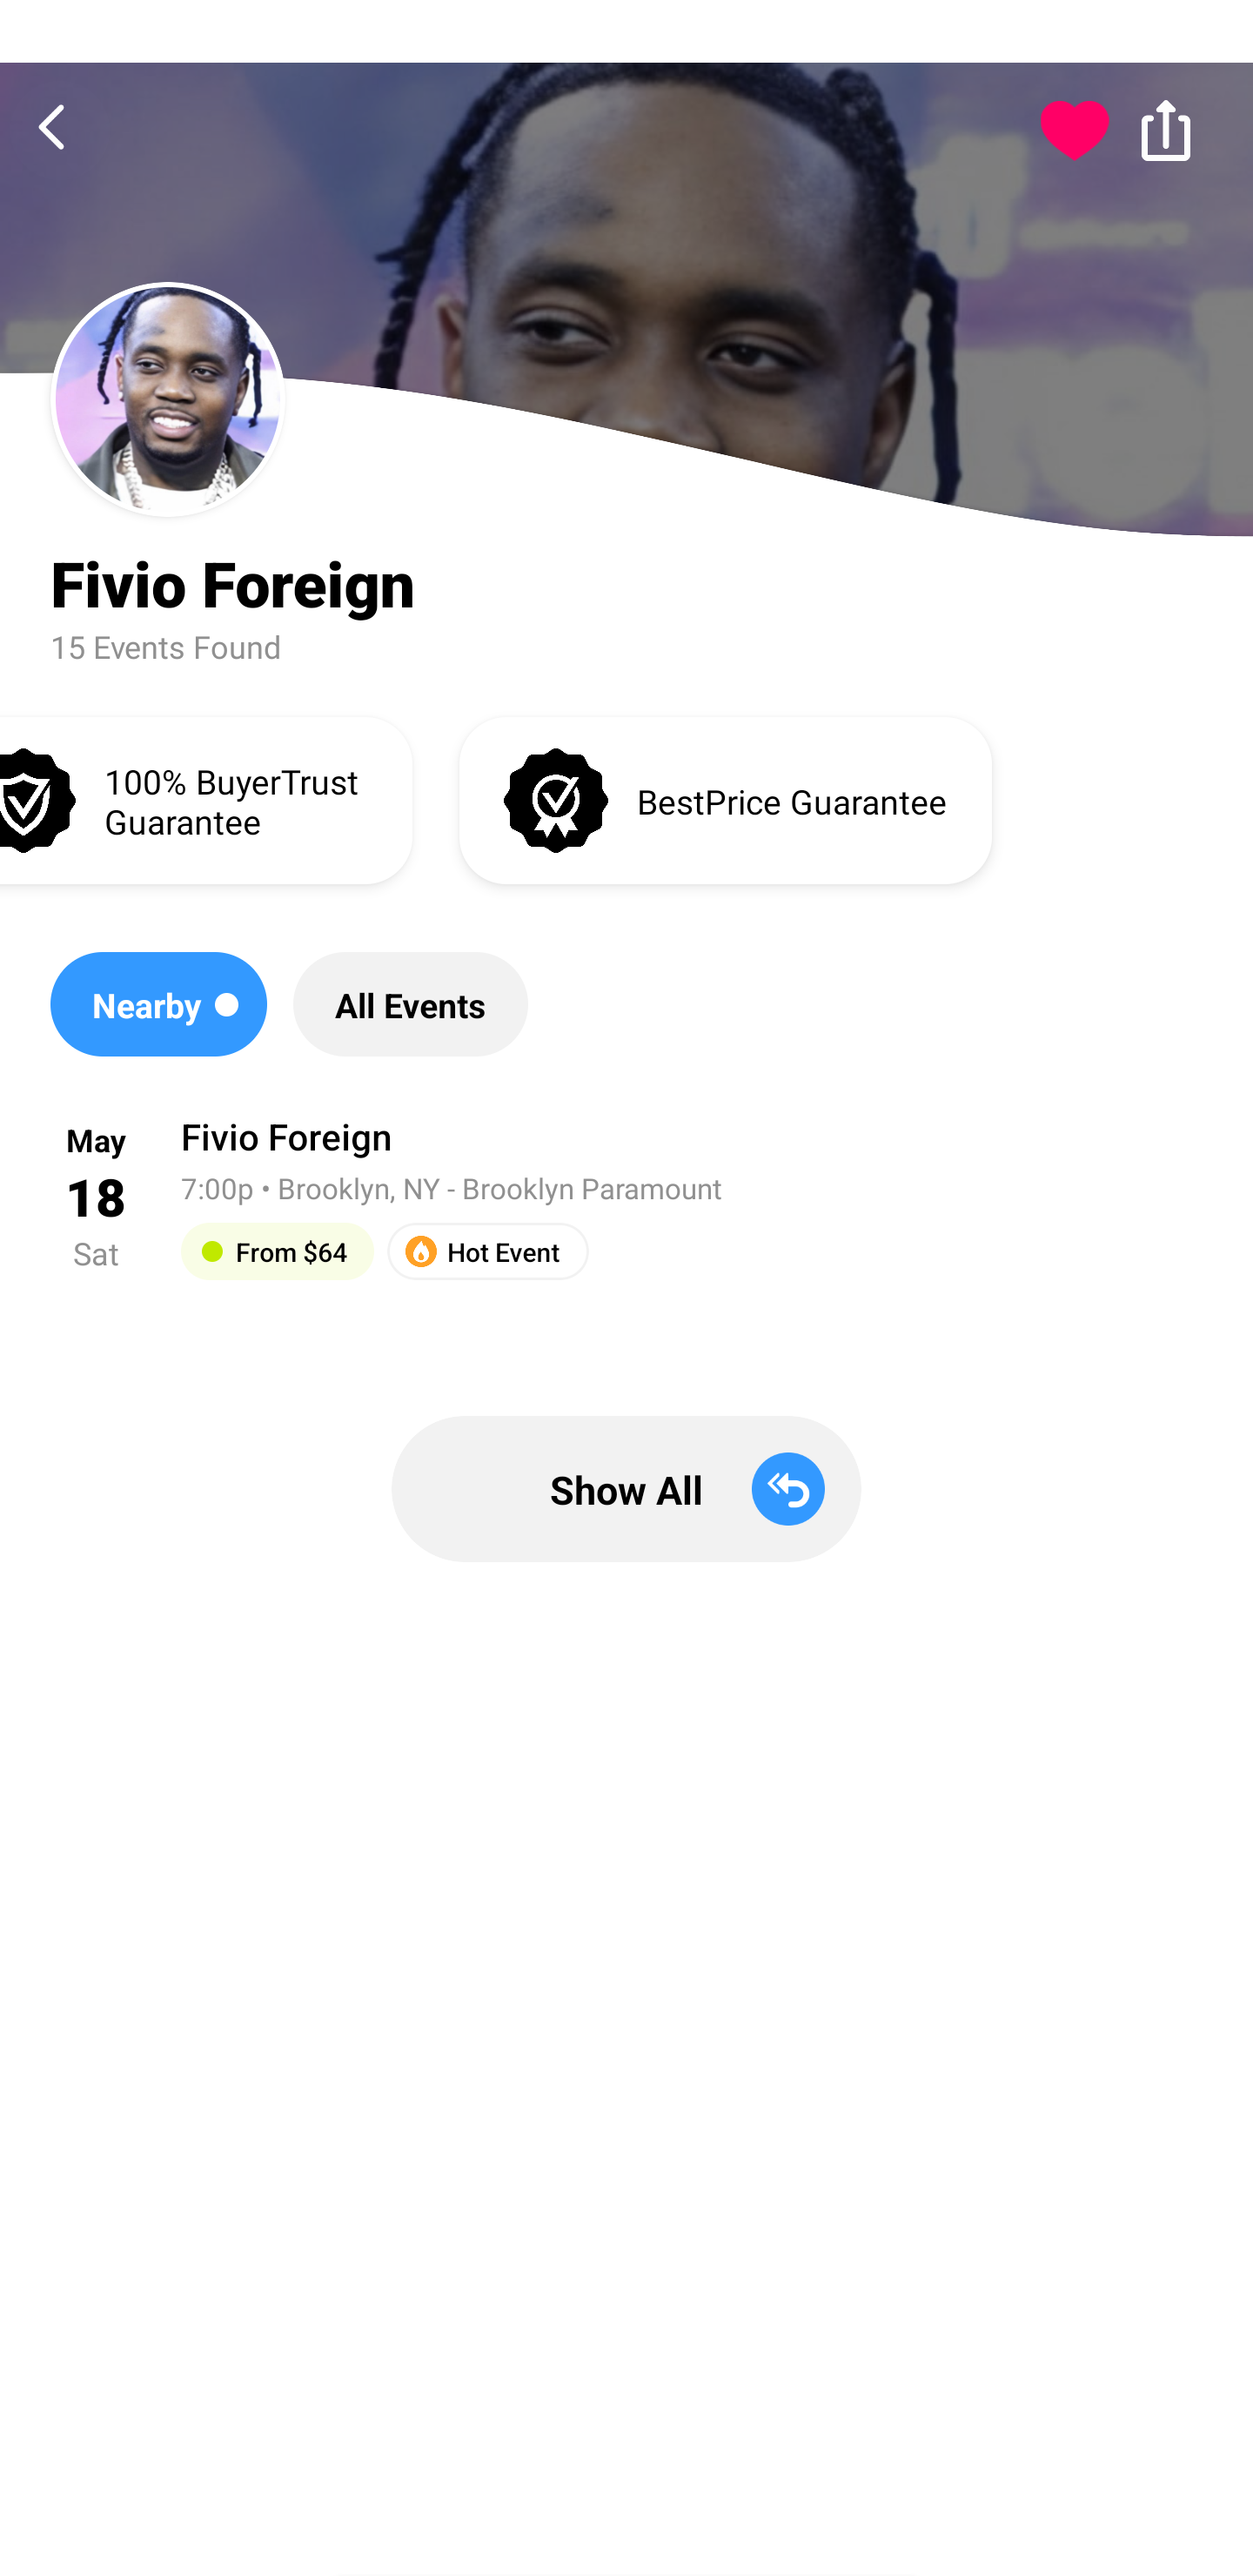 The height and width of the screenshot is (2576, 1253). Describe the element at coordinates (726, 799) in the screenshot. I see `BestPrice Guarantee` at that location.